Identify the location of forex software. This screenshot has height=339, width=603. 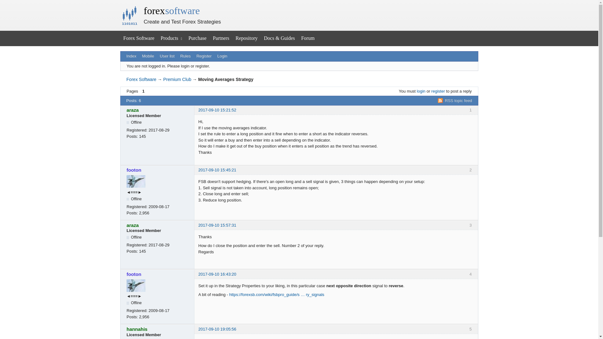
(172, 11).